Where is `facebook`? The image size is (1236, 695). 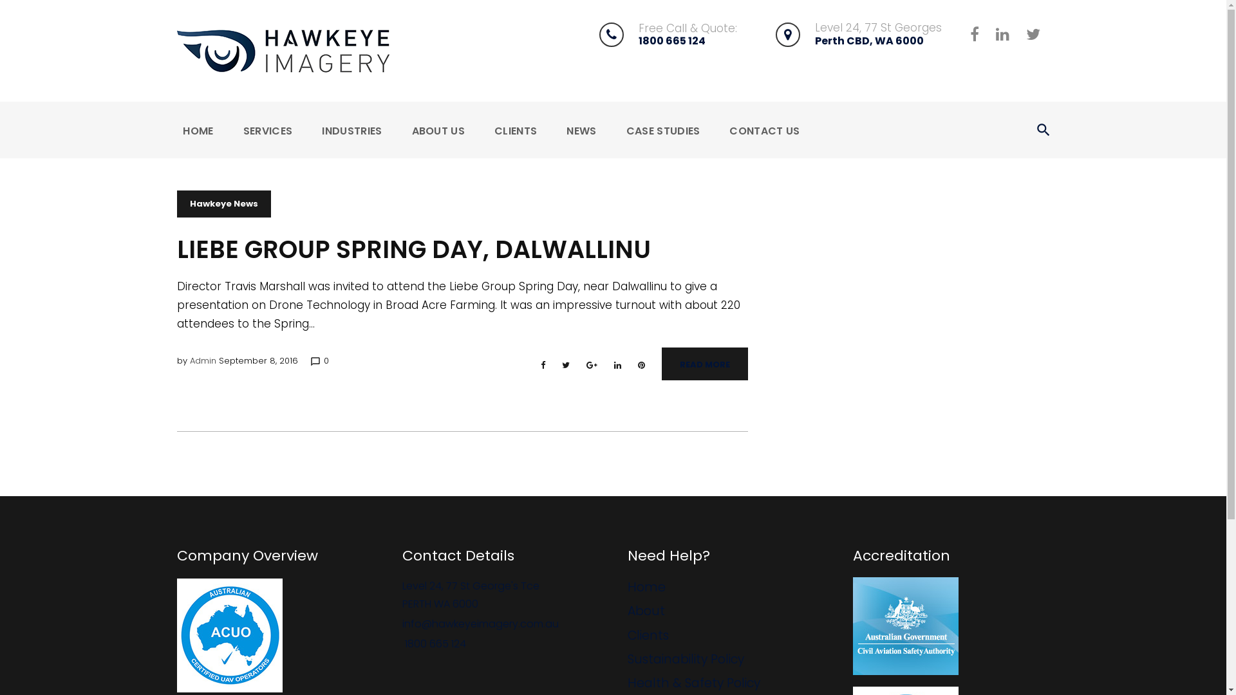 facebook is located at coordinates (975, 34).